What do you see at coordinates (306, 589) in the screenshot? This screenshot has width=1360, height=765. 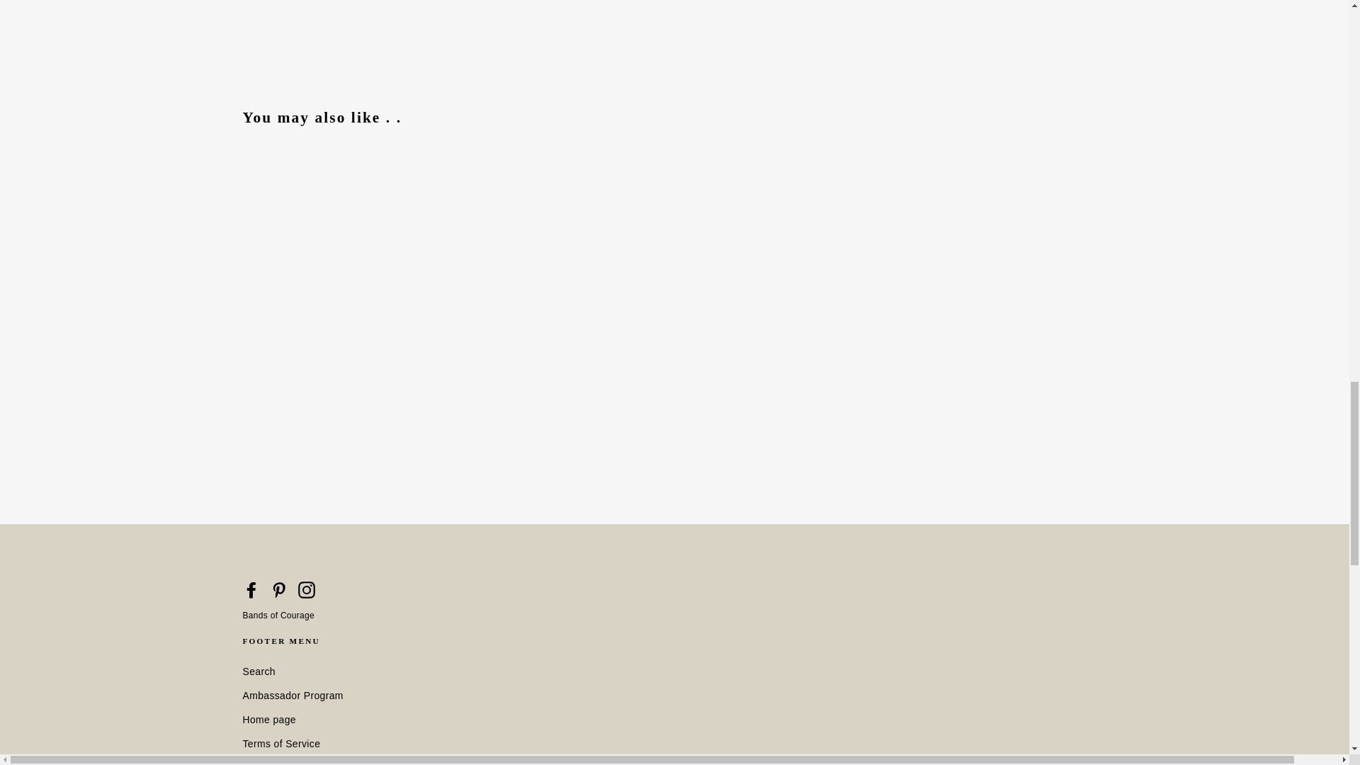 I see `Bands of Courage on Instagram` at bounding box center [306, 589].